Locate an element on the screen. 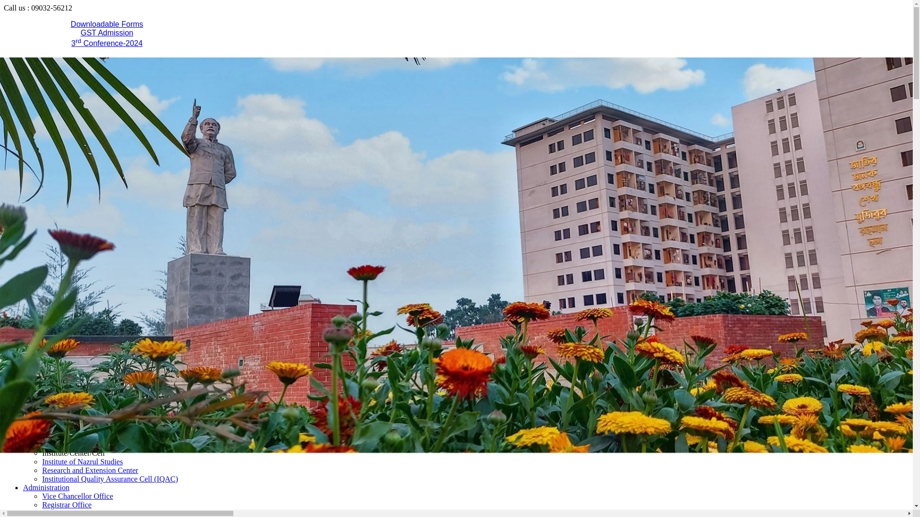  Vice Chancellor Office is located at coordinates (78, 496).